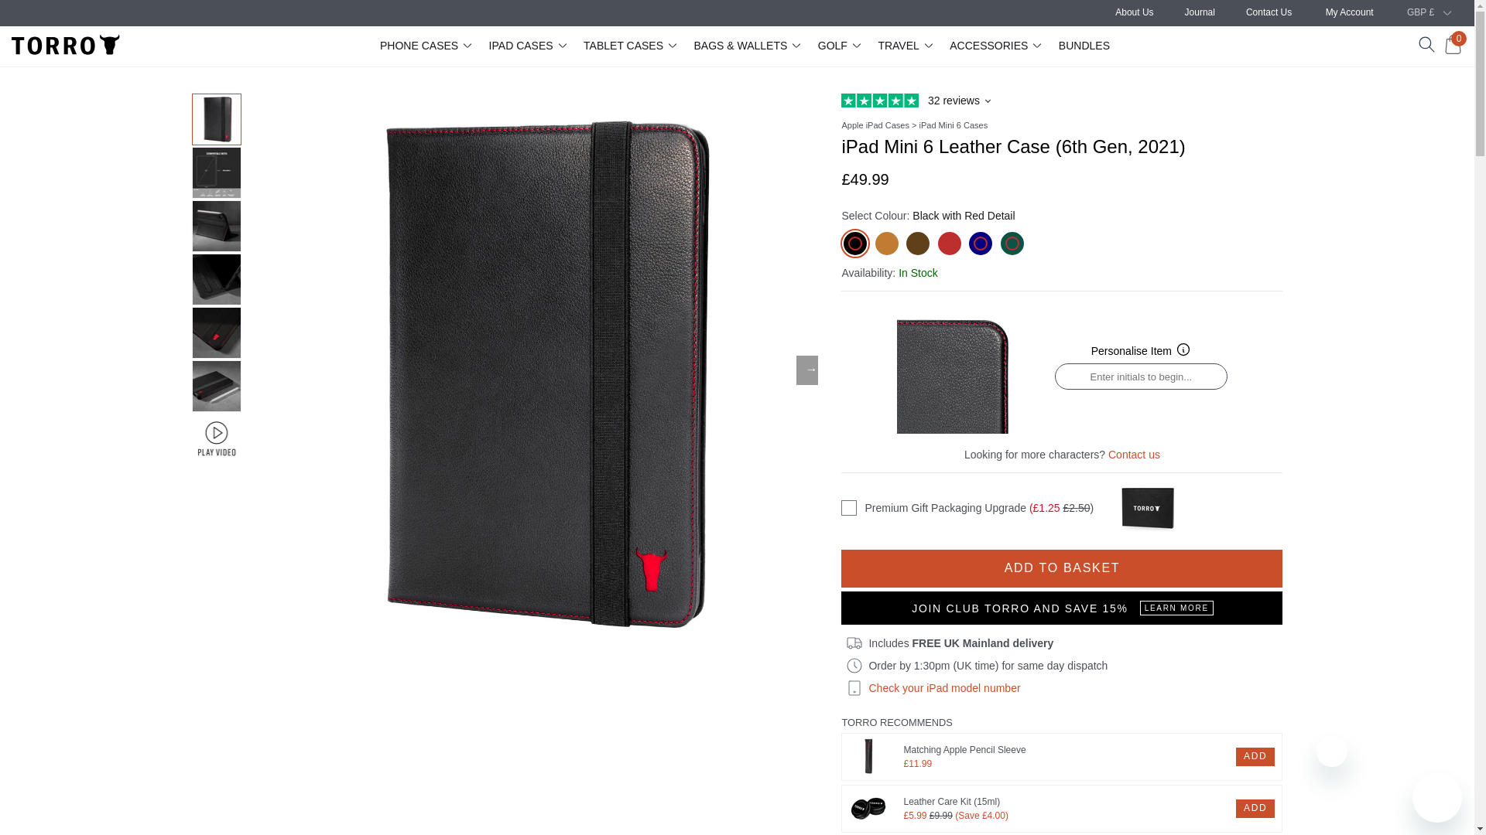  Describe the element at coordinates (1349, 12) in the screenshot. I see `My Account` at that location.